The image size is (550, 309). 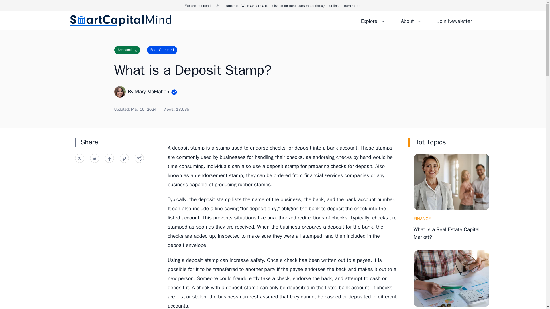 What do you see at coordinates (351, 6) in the screenshot?
I see `Learn more.` at bounding box center [351, 6].